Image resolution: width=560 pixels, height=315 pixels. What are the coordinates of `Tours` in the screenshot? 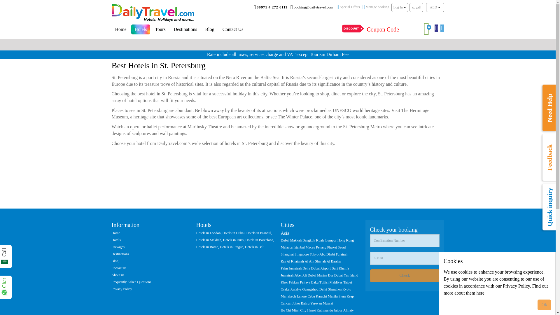 It's located at (160, 29).